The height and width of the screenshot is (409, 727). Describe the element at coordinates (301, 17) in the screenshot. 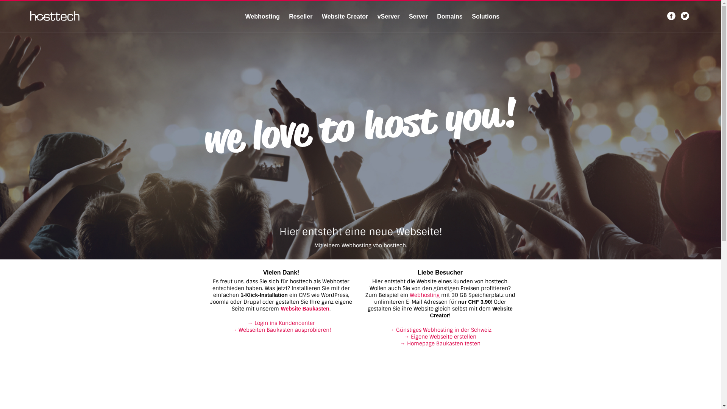

I see `Reseller` at that location.